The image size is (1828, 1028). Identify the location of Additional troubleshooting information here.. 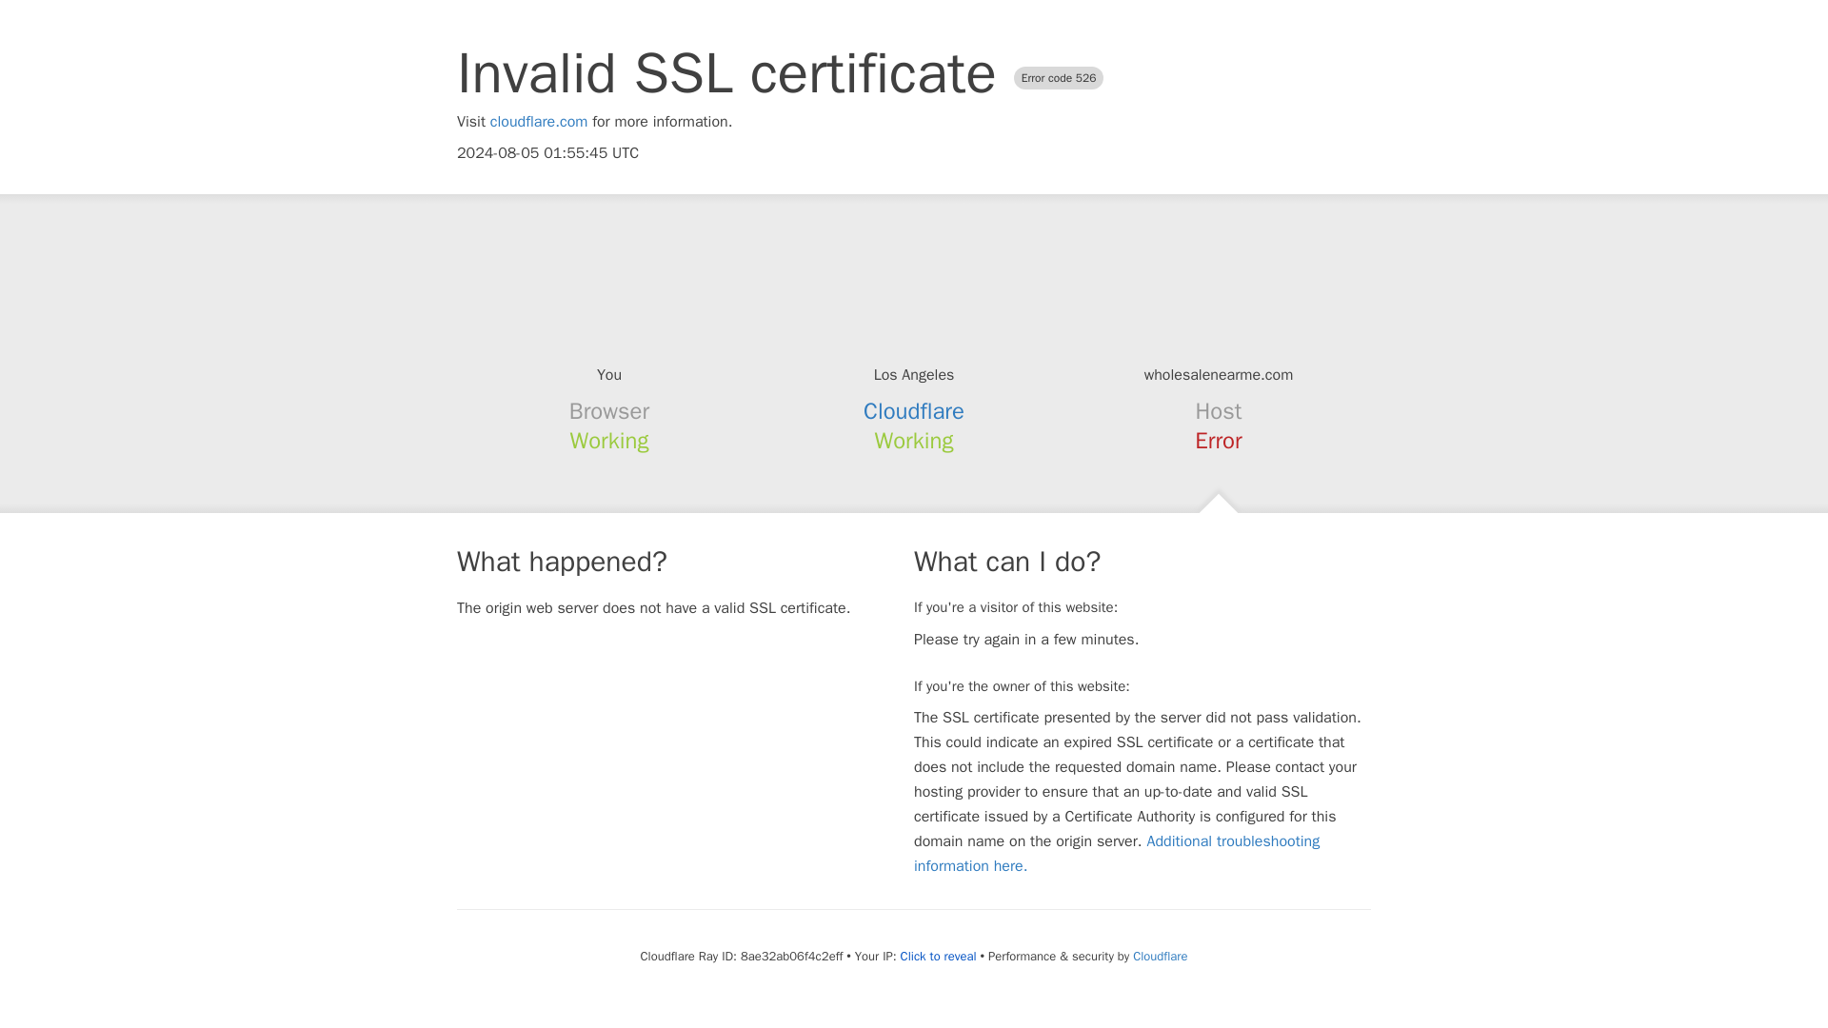
(1117, 853).